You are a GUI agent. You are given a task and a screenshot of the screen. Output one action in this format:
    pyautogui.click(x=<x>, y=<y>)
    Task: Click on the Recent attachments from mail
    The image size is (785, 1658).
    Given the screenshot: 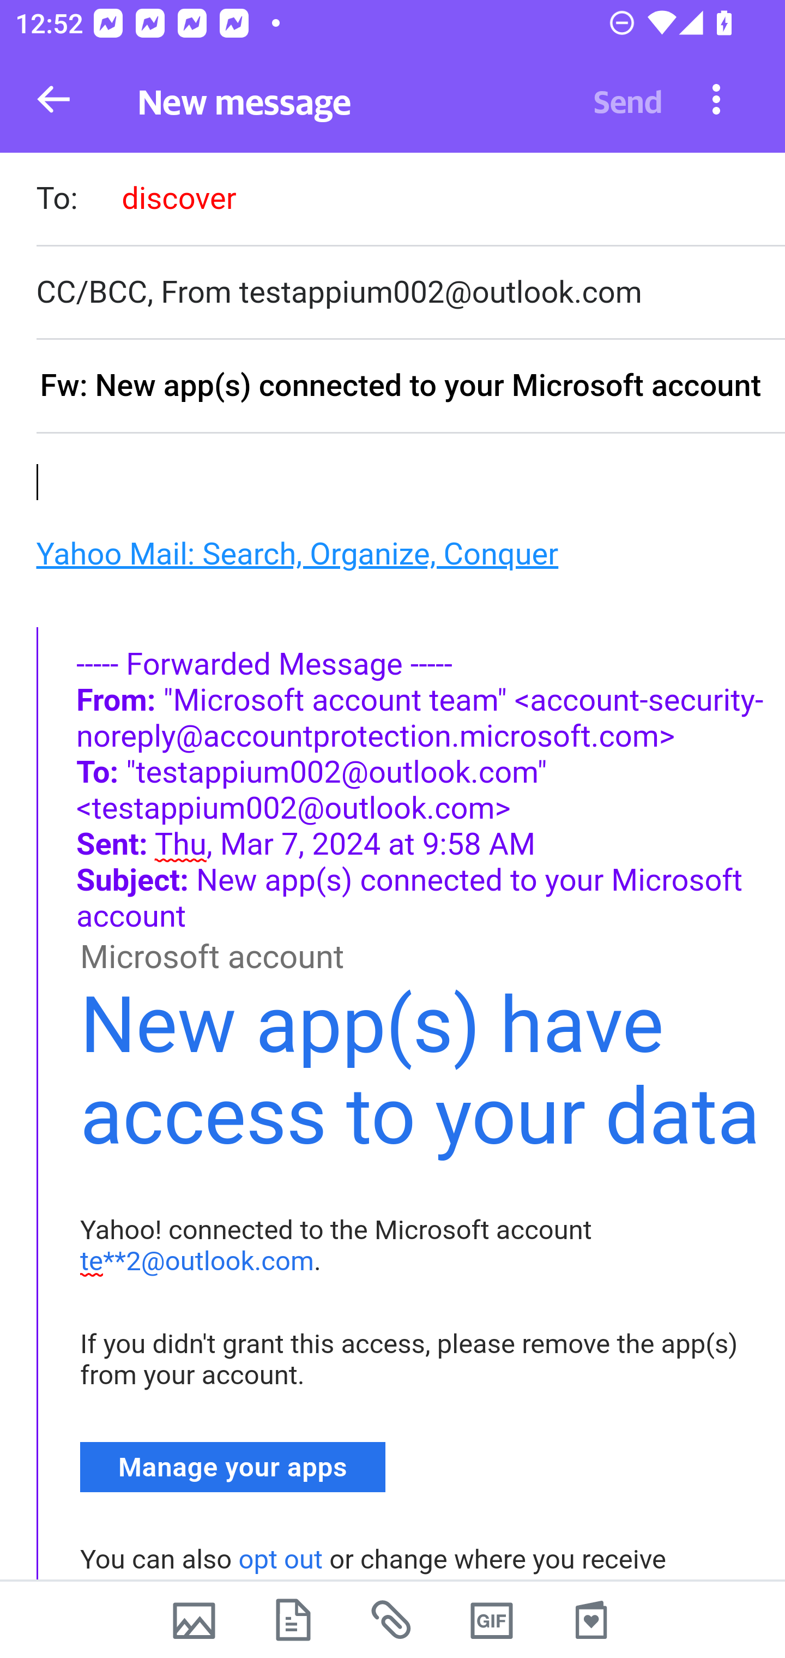 What is the action you would take?
    pyautogui.click(x=392, y=1620)
    